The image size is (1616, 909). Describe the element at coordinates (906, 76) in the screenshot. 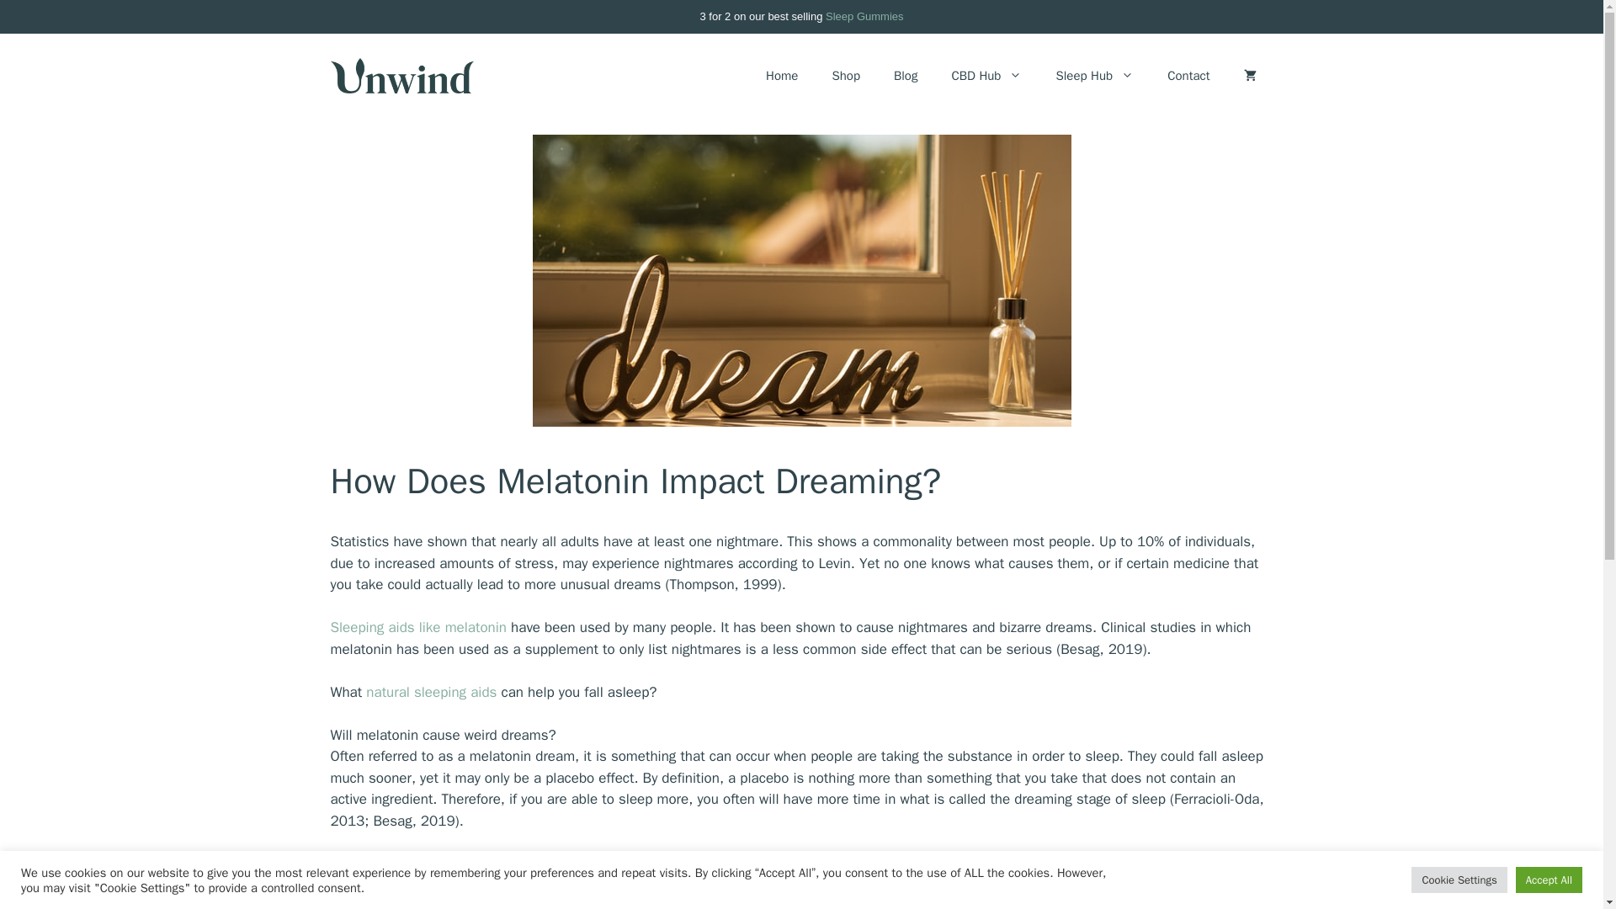

I see `Blog` at that location.